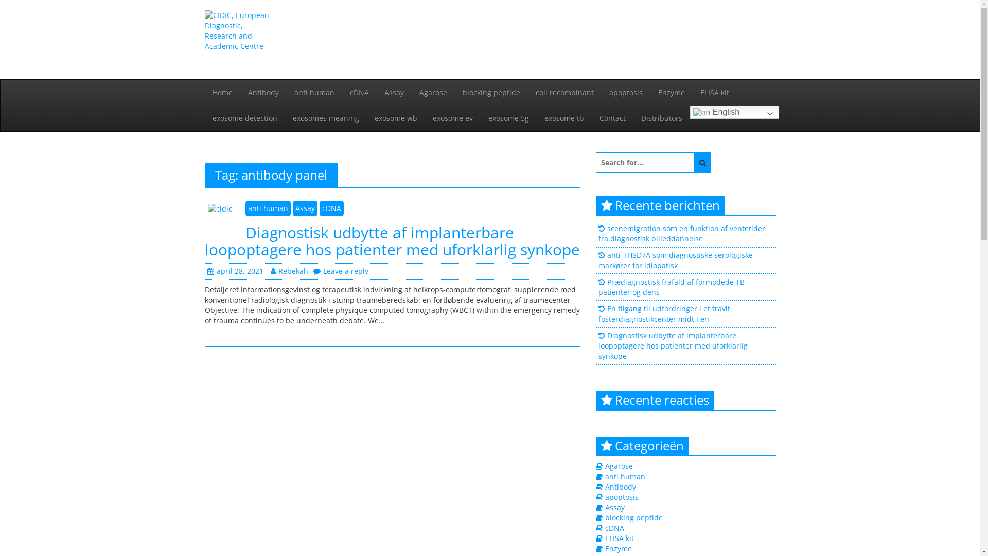  Describe the element at coordinates (326, 118) in the screenshot. I see `exosomes meaning` at that location.